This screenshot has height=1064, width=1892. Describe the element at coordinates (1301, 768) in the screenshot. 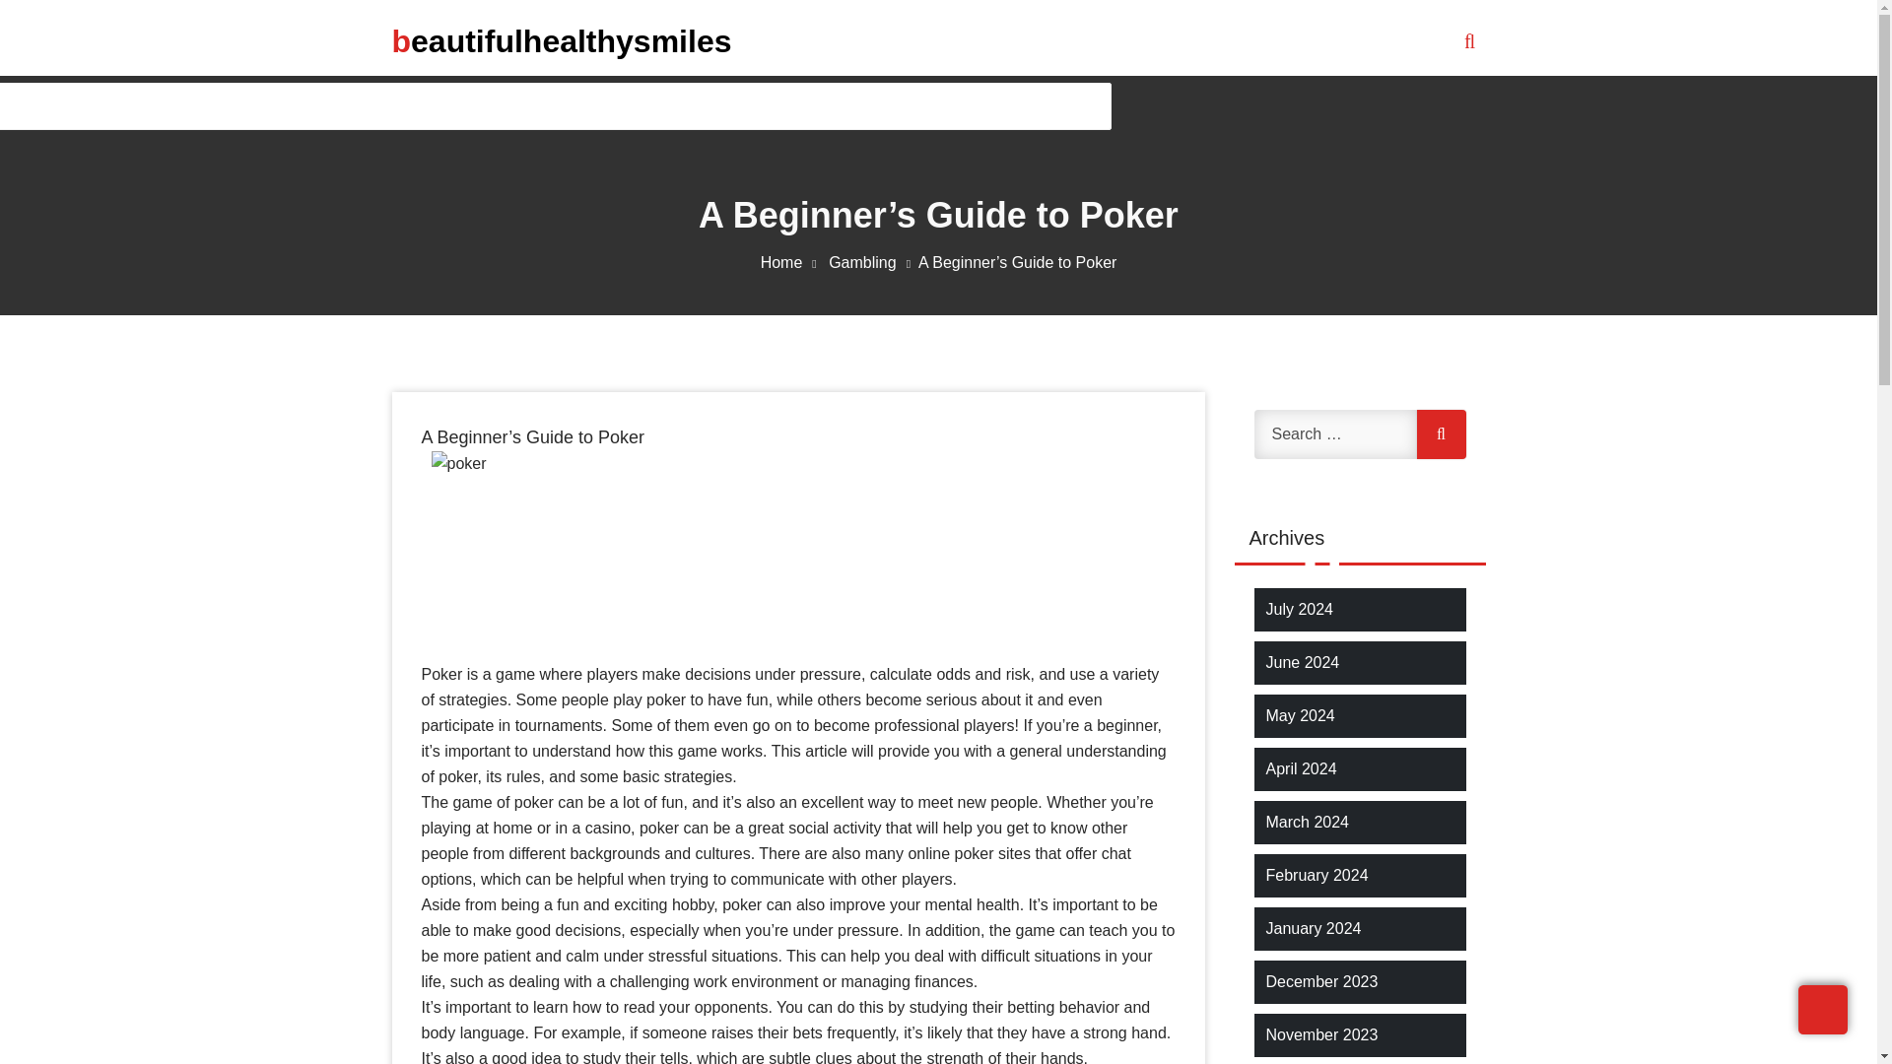

I see `April 2024` at that location.